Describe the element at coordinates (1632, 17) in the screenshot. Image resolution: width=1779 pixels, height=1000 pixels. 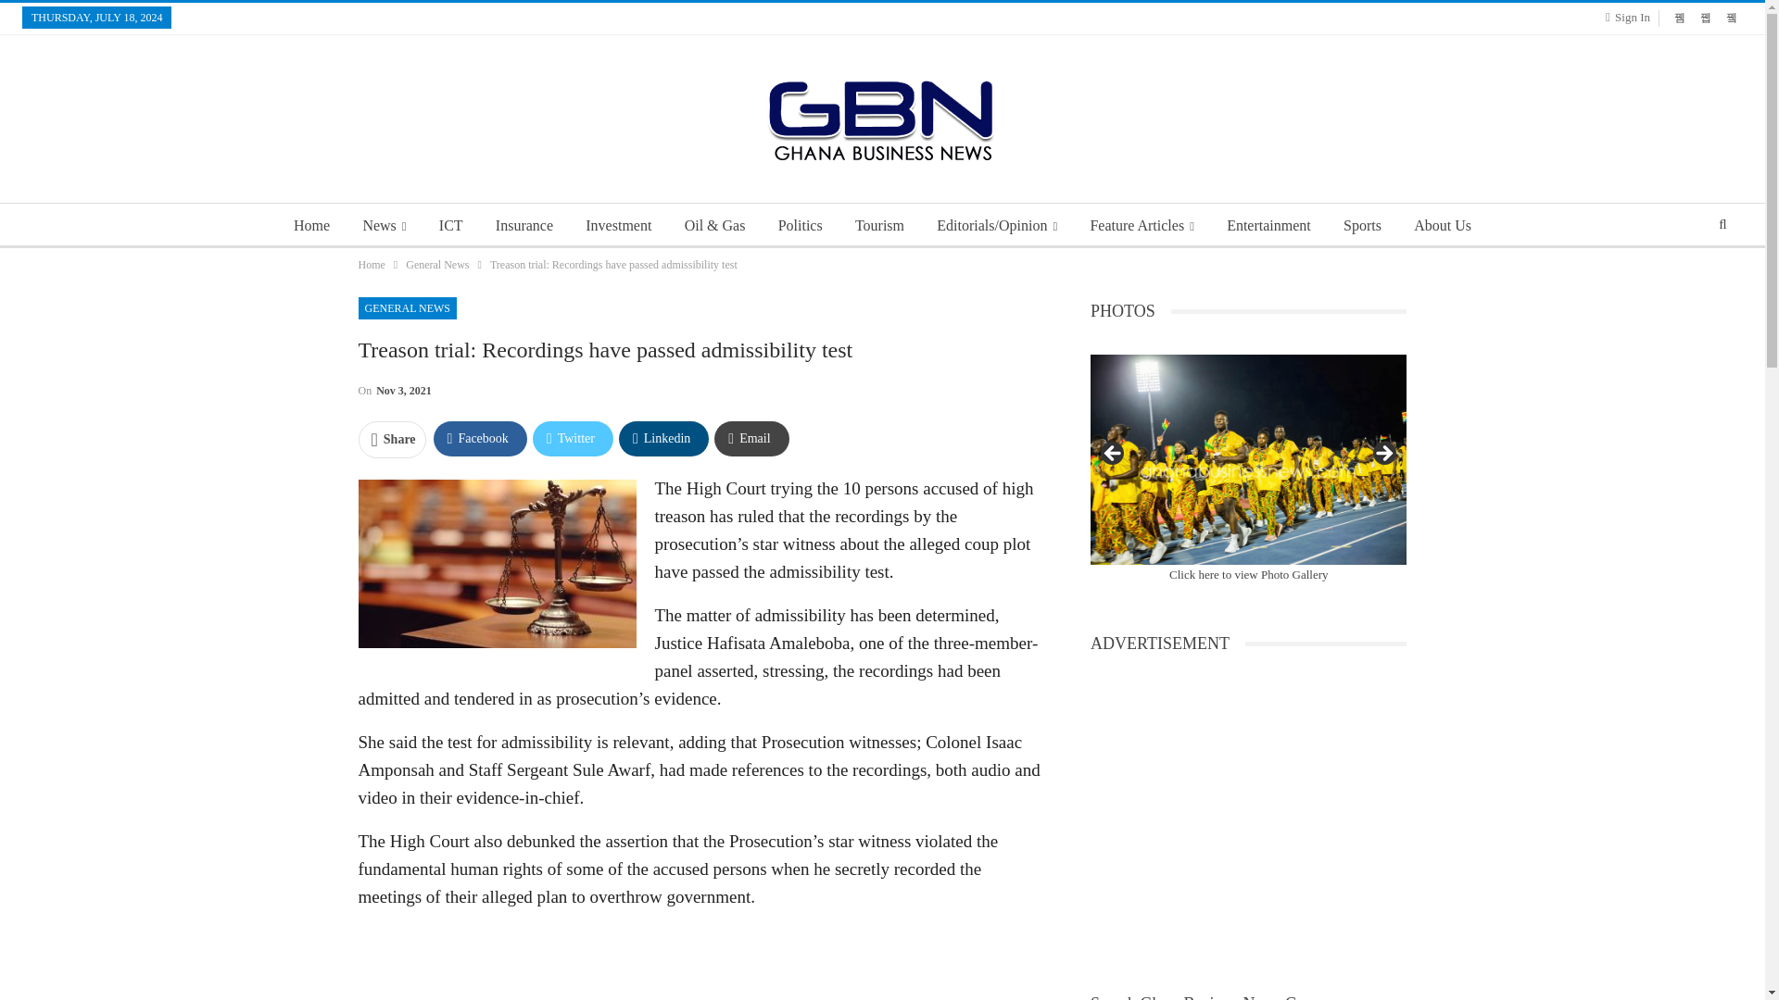
I see `Sign In` at that location.